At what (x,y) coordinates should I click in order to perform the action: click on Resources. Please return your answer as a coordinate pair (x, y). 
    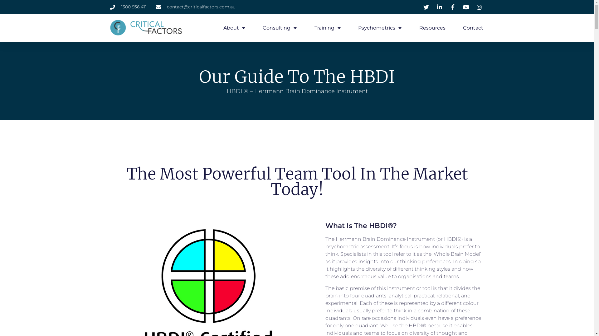
    Looking at the image, I should click on (432, 28).